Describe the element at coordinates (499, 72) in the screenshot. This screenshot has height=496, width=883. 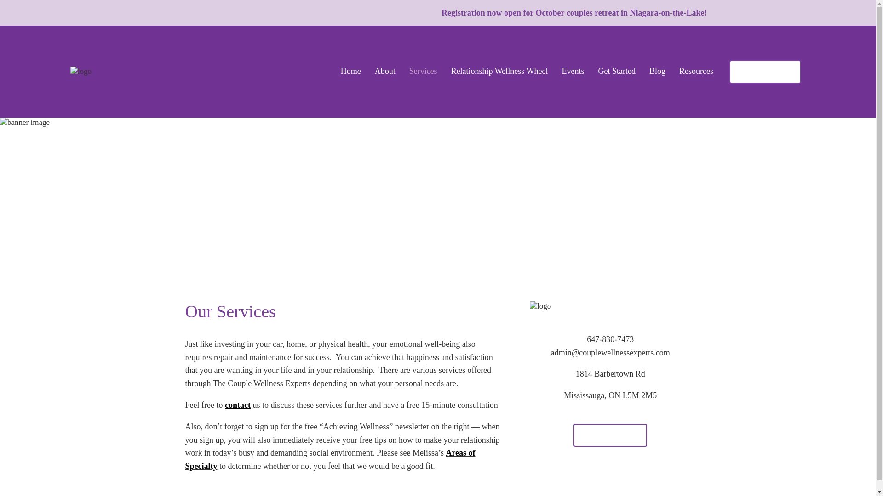
I see `Relationship Wellness Wheel` at that location.